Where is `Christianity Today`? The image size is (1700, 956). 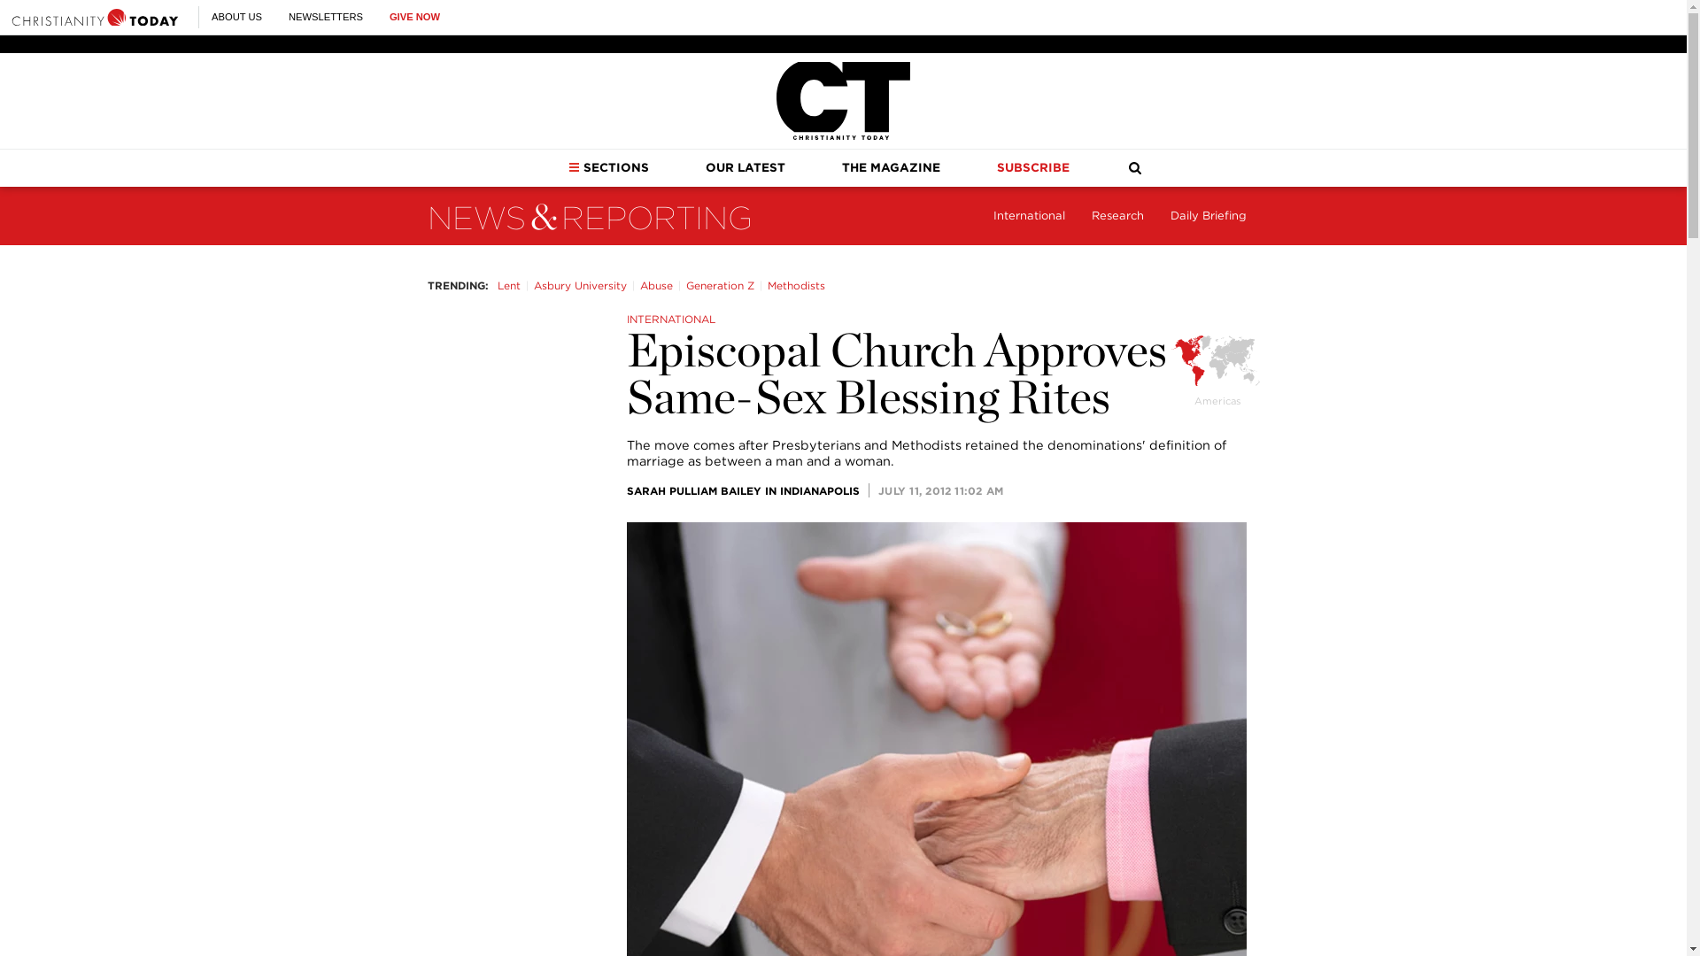
Christianity Today is located at coordinates (95, 17).